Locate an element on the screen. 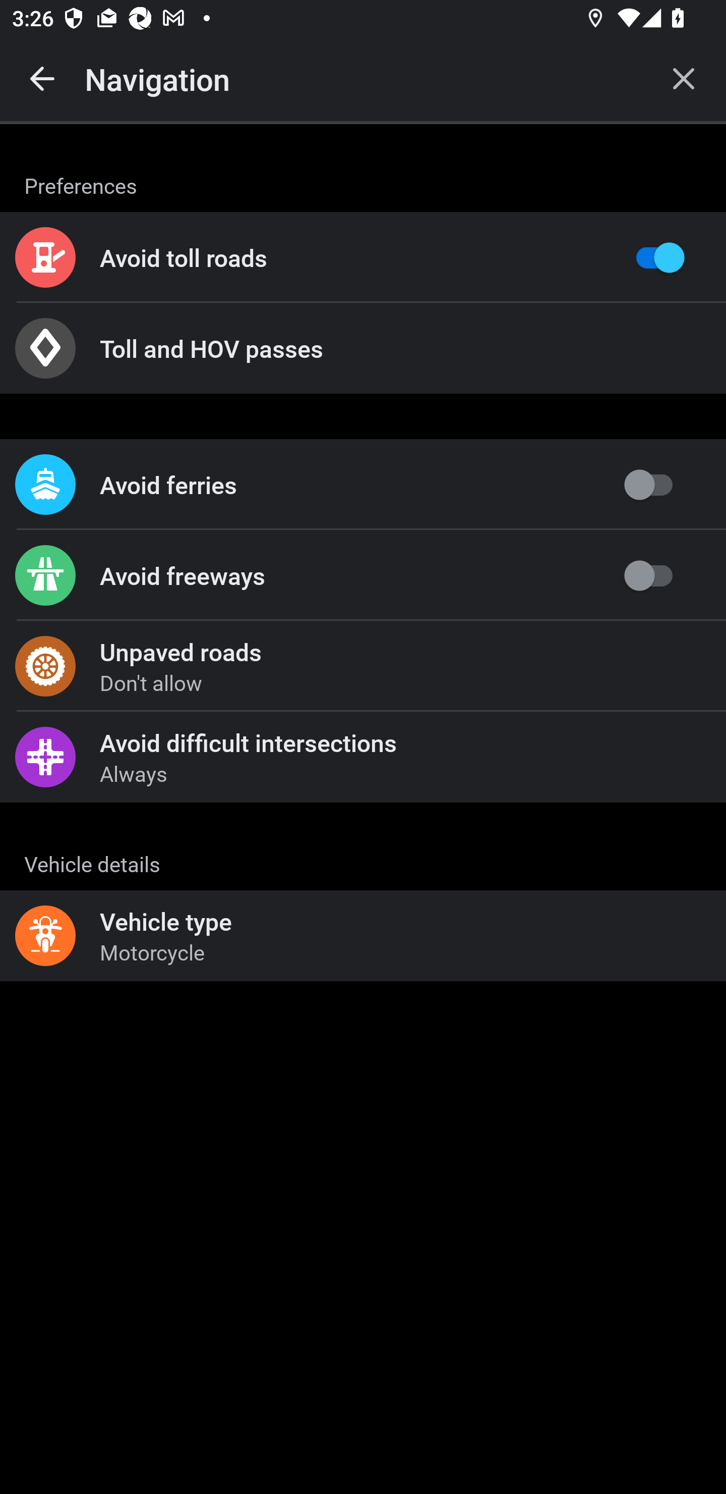 Image resolution: width=726 pixels, height=1494 pixels. Avoid difficult intersections Always is located at coordinates (363, 756).